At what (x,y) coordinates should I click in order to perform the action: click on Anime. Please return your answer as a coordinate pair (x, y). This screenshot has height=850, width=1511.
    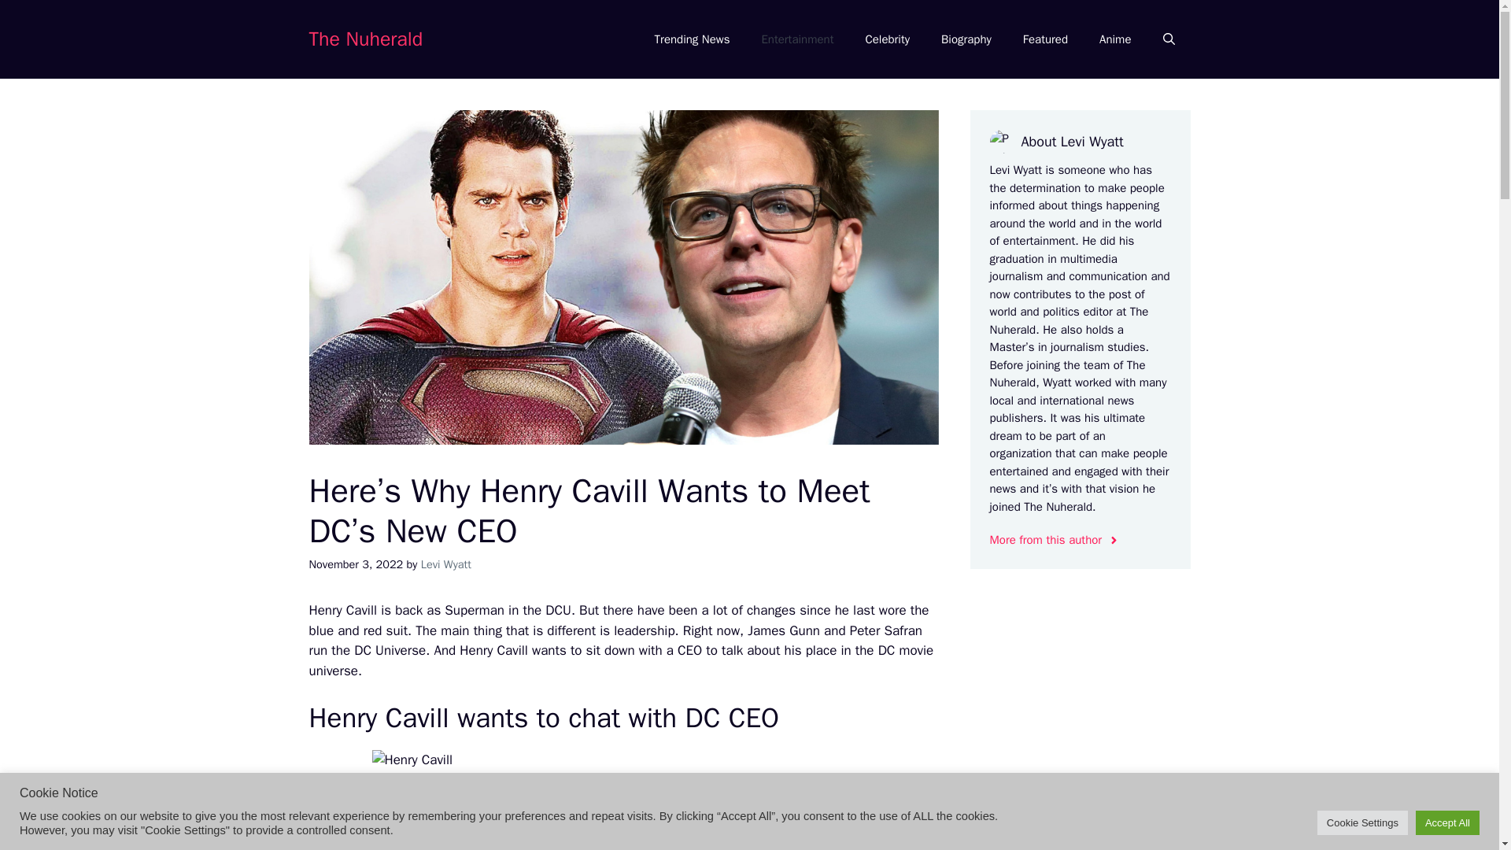
    Looking at the image, I should click on (1114, 39).